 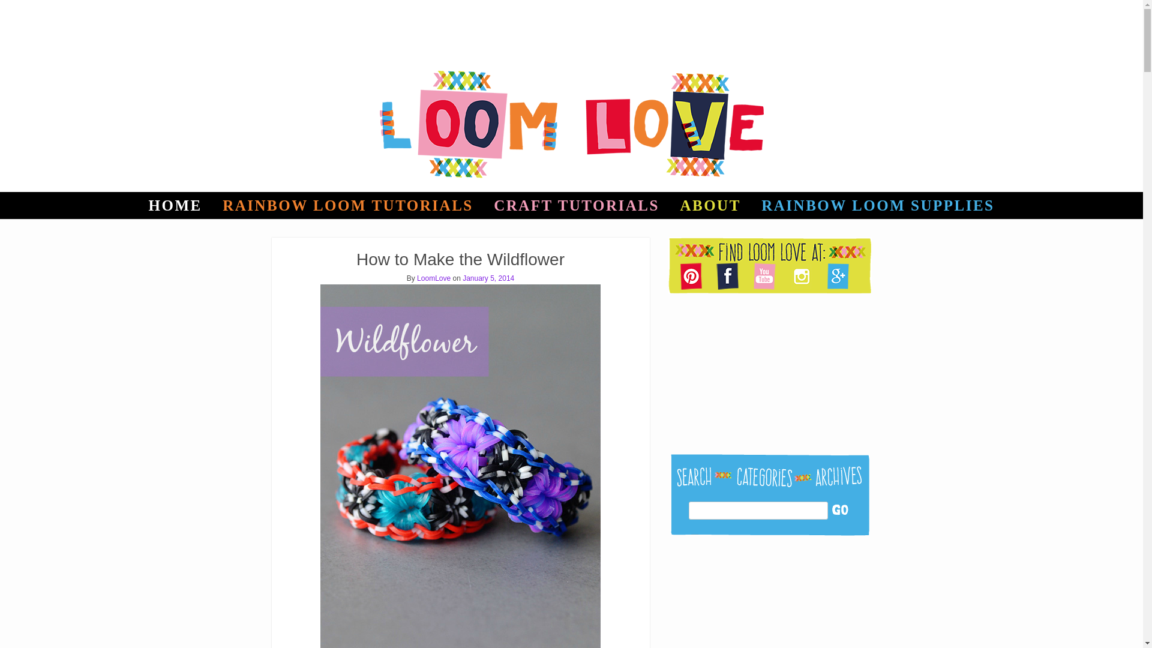 I want to click on Advertisement, so click(x=767, y=593).